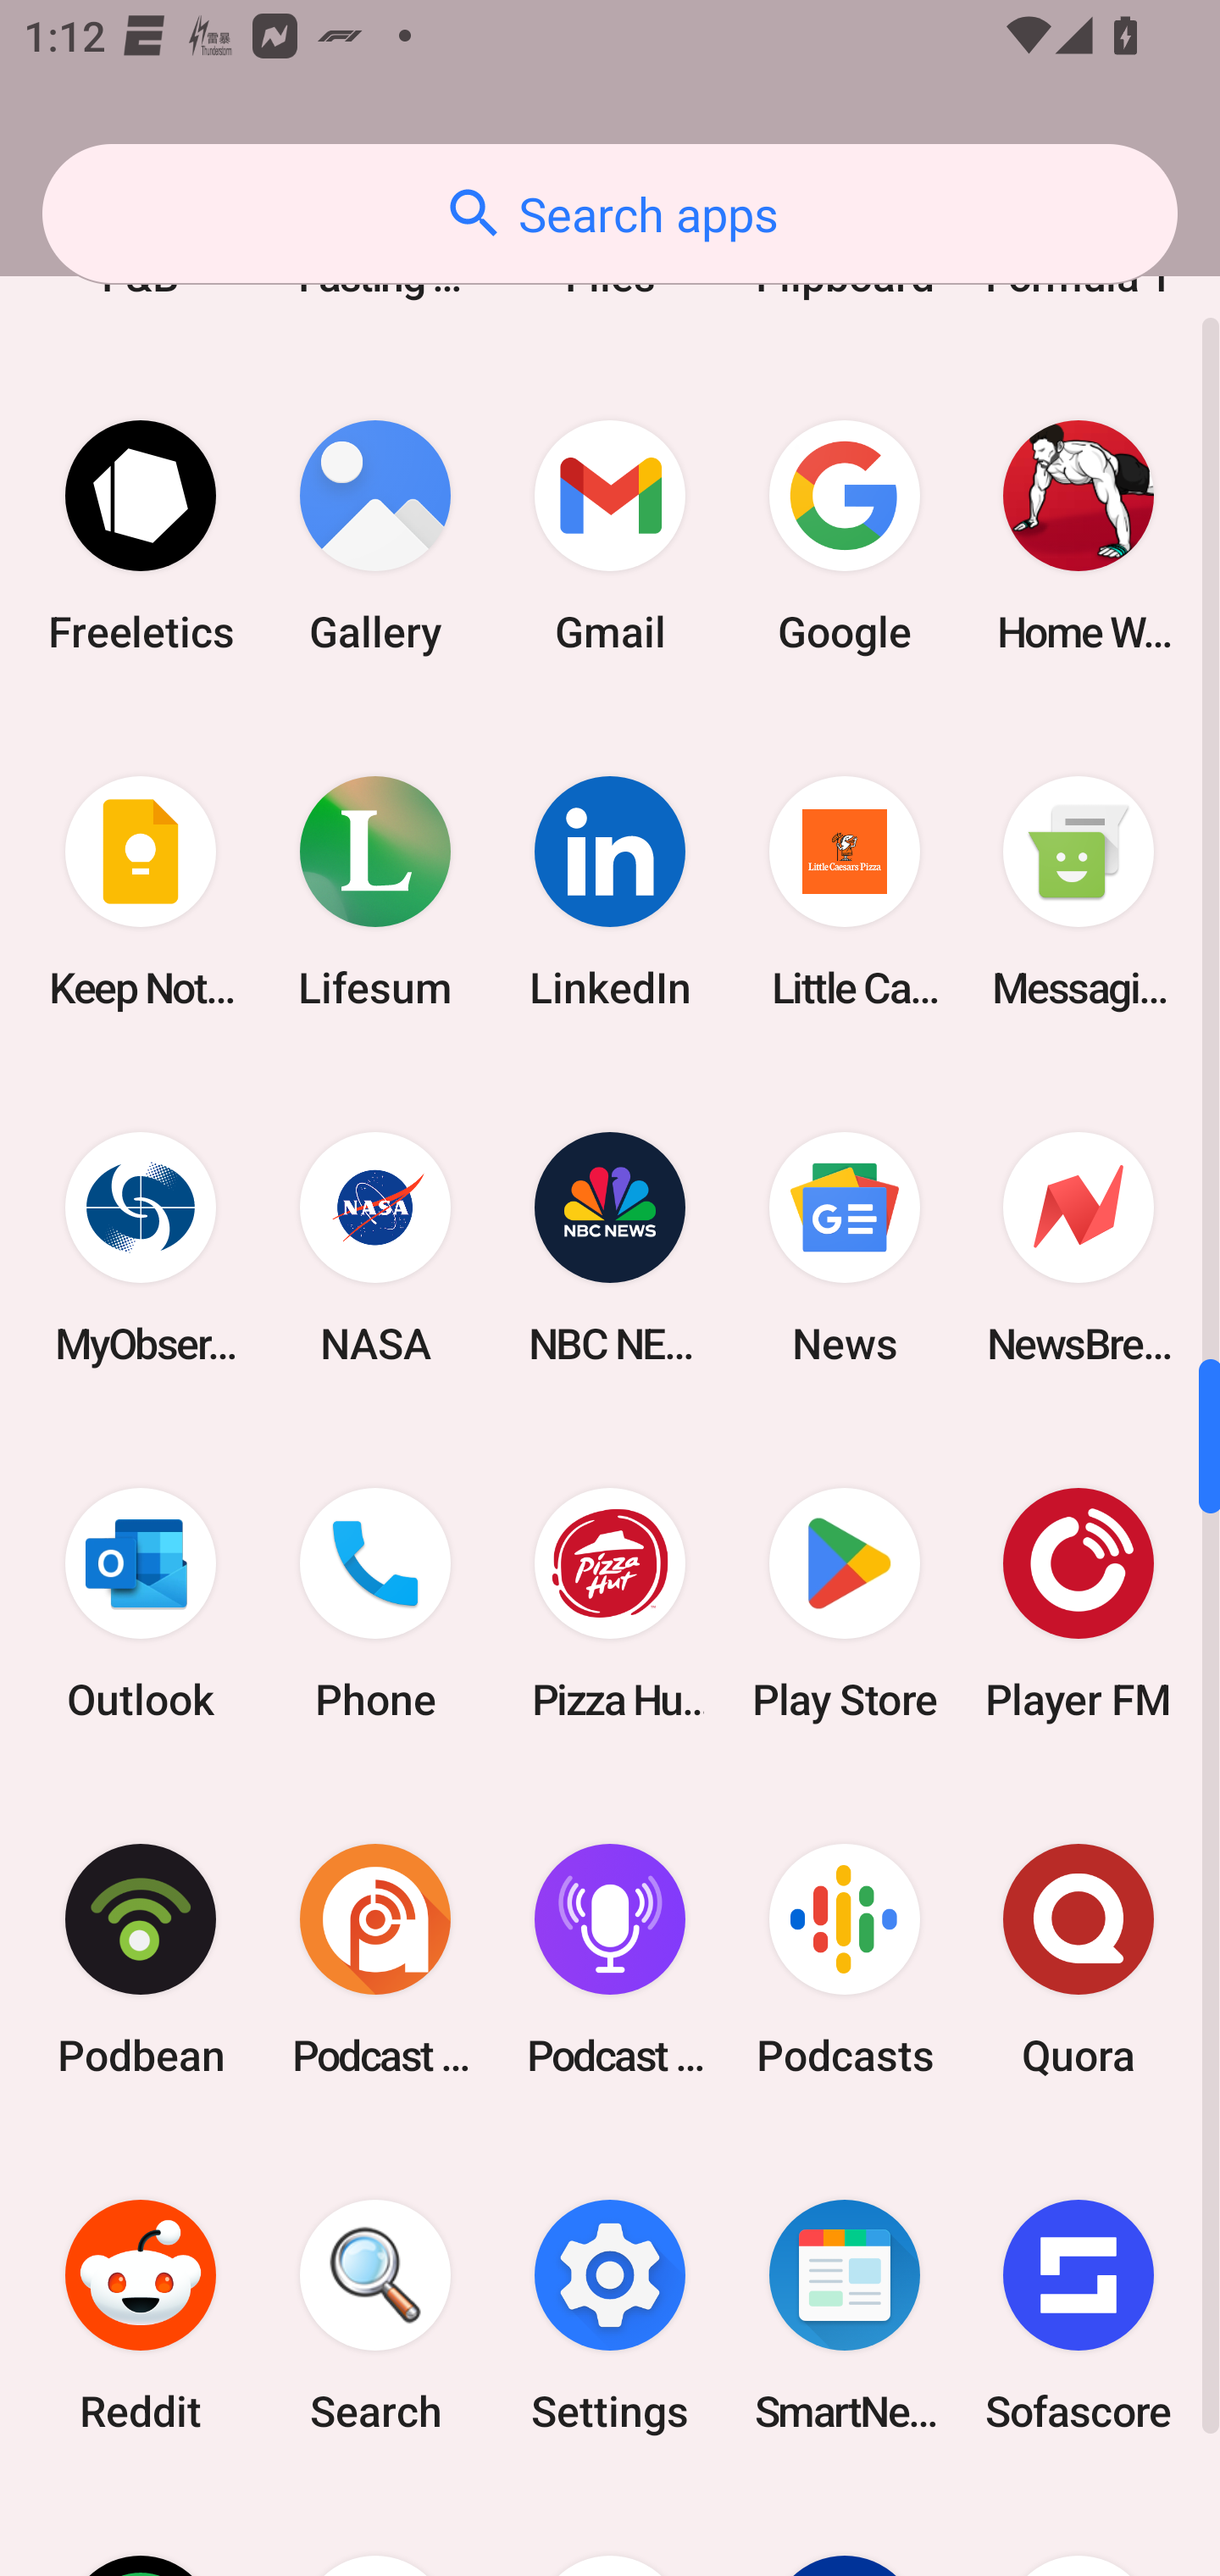  I want to click on Reddit, so click(141, 2315).